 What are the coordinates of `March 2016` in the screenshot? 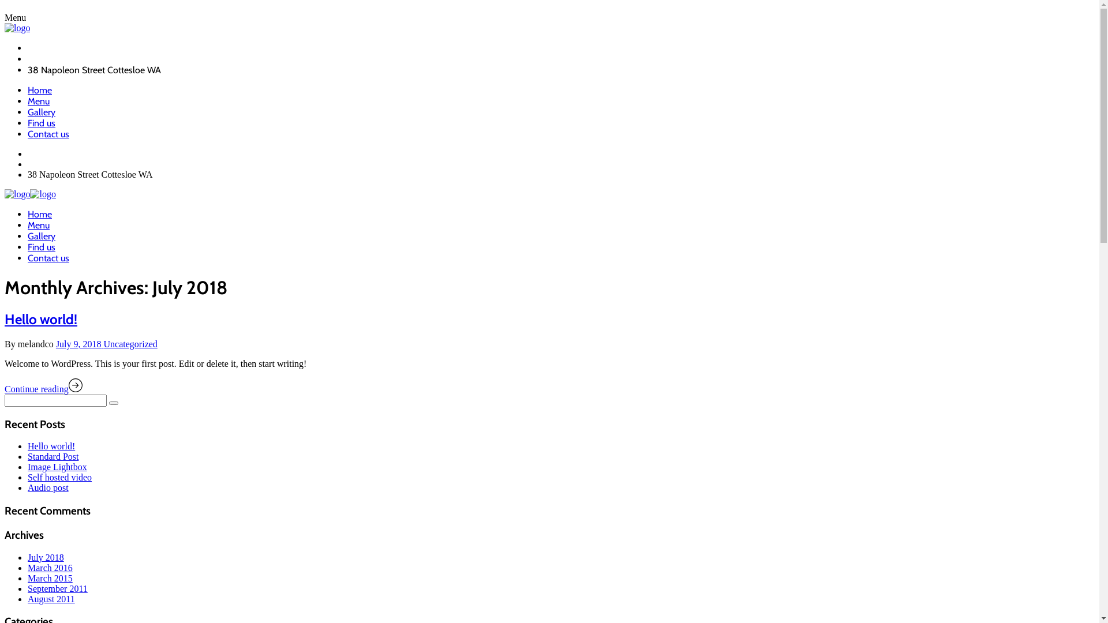 It's located at (50, 568).